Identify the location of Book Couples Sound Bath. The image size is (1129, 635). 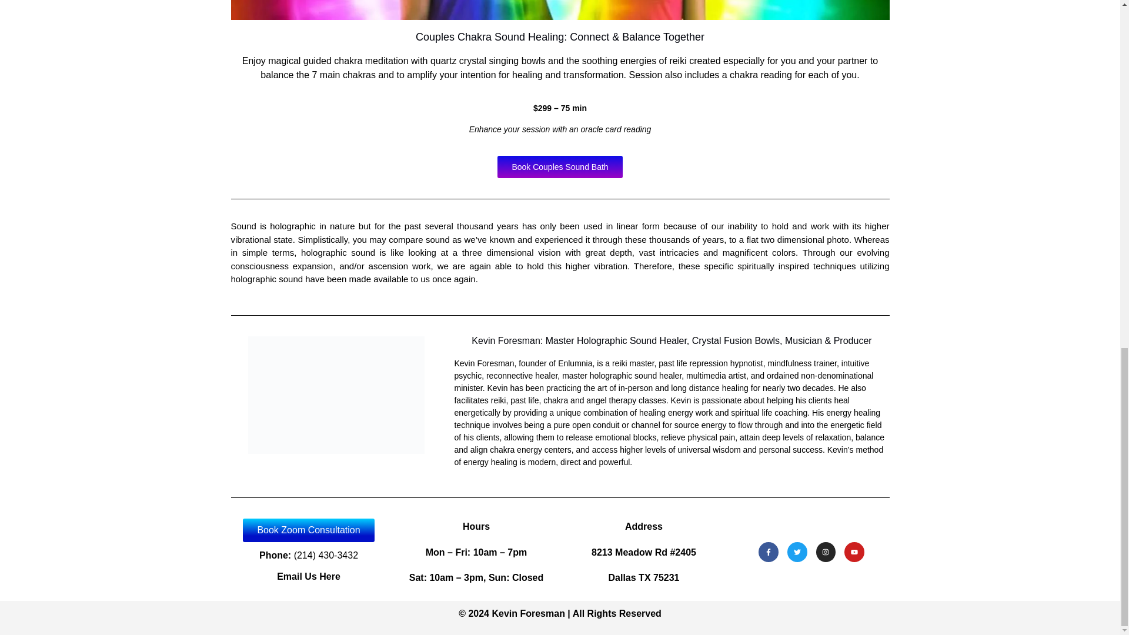
(560, 167).